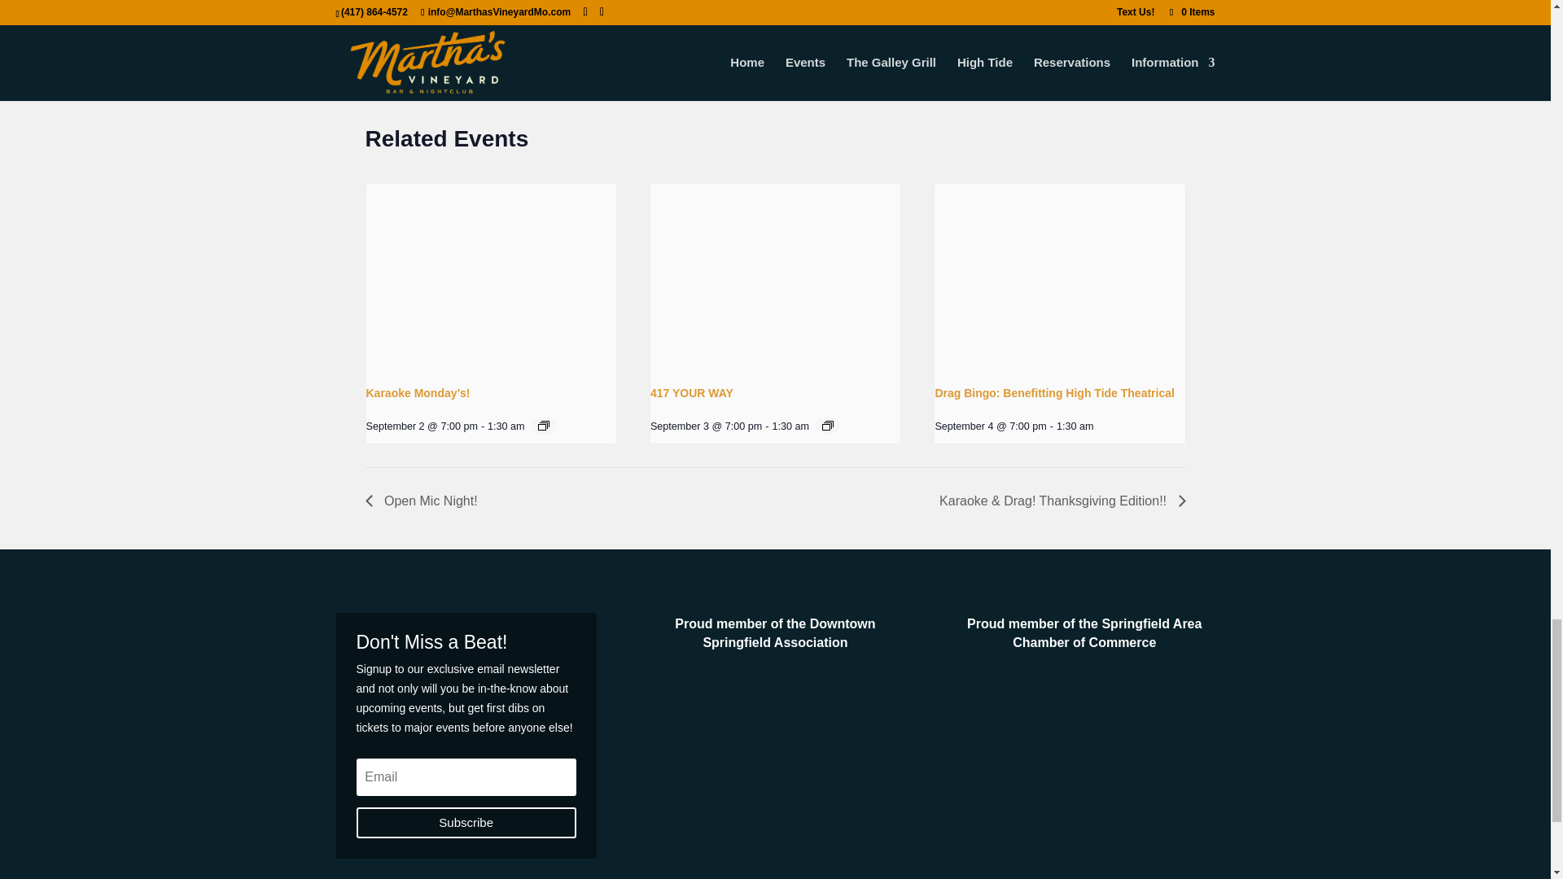  What do you see at coordinates (1055, 393) in the screenshot?
I see `Drag Bingo: Benefitting High Tide Theatrical` at bounding box center [1055, 393].